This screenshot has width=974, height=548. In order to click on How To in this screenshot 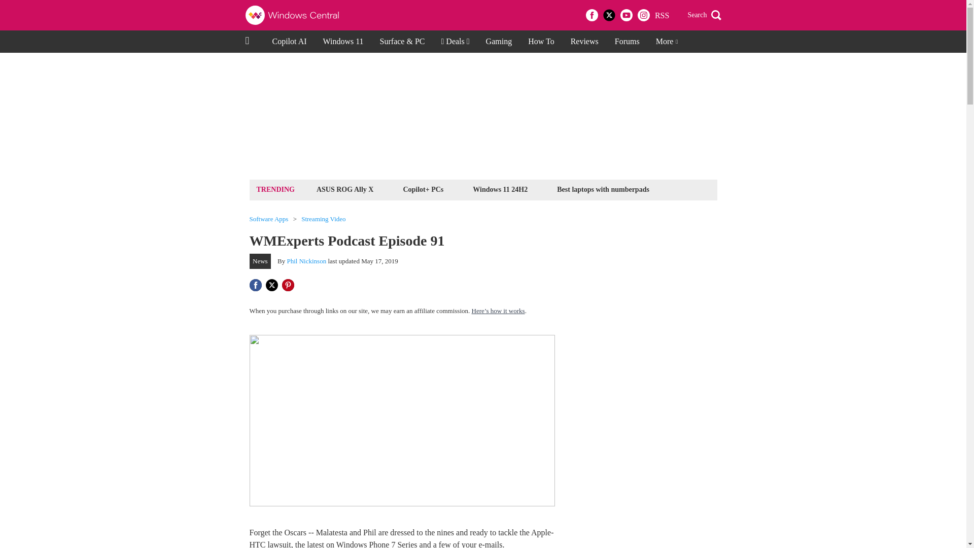, I will do `click(541, 42)`.